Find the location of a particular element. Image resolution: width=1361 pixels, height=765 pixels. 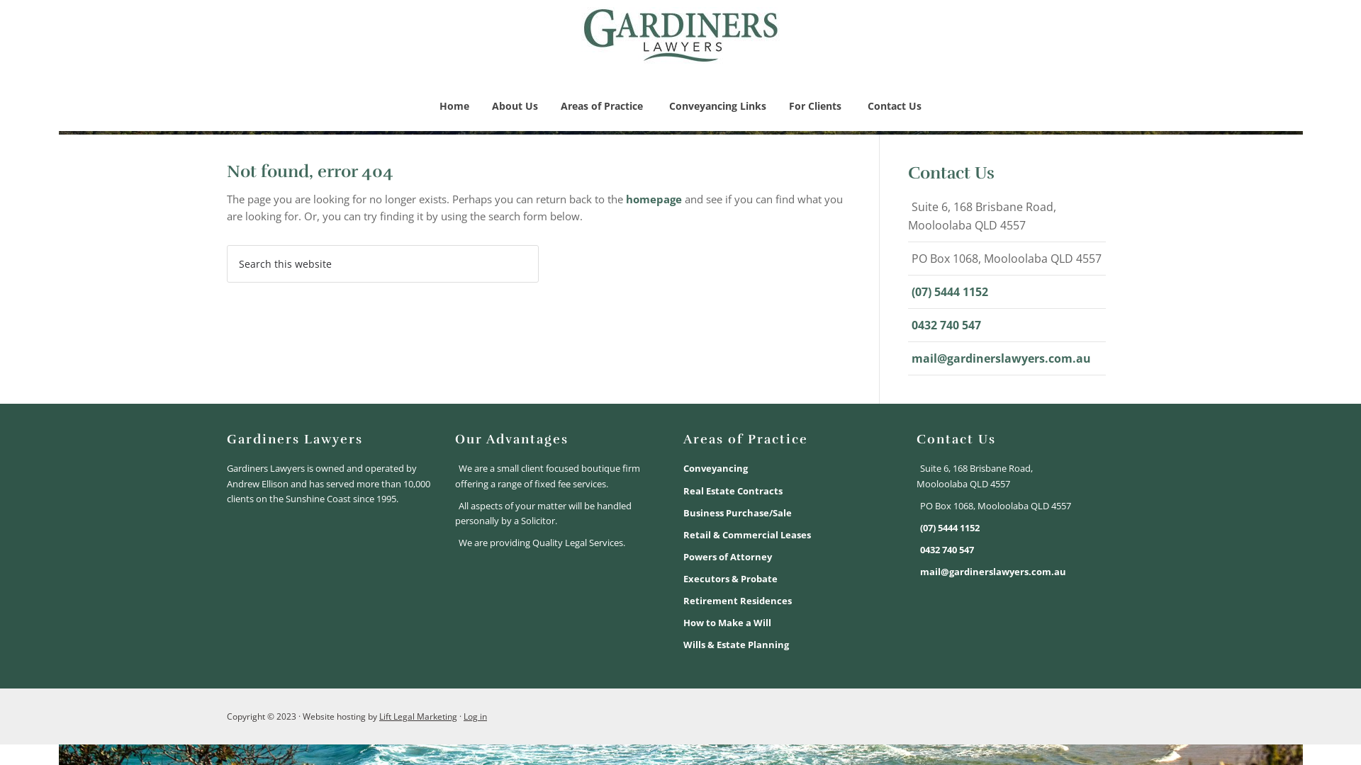

Conveyancing Links is located at coordinates (717, 106).